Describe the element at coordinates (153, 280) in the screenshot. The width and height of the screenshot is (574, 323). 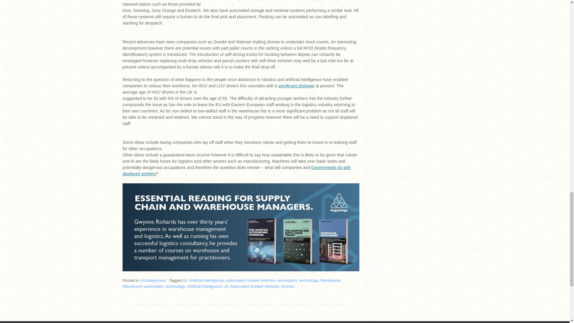
I see `Uncategorised` at that location.